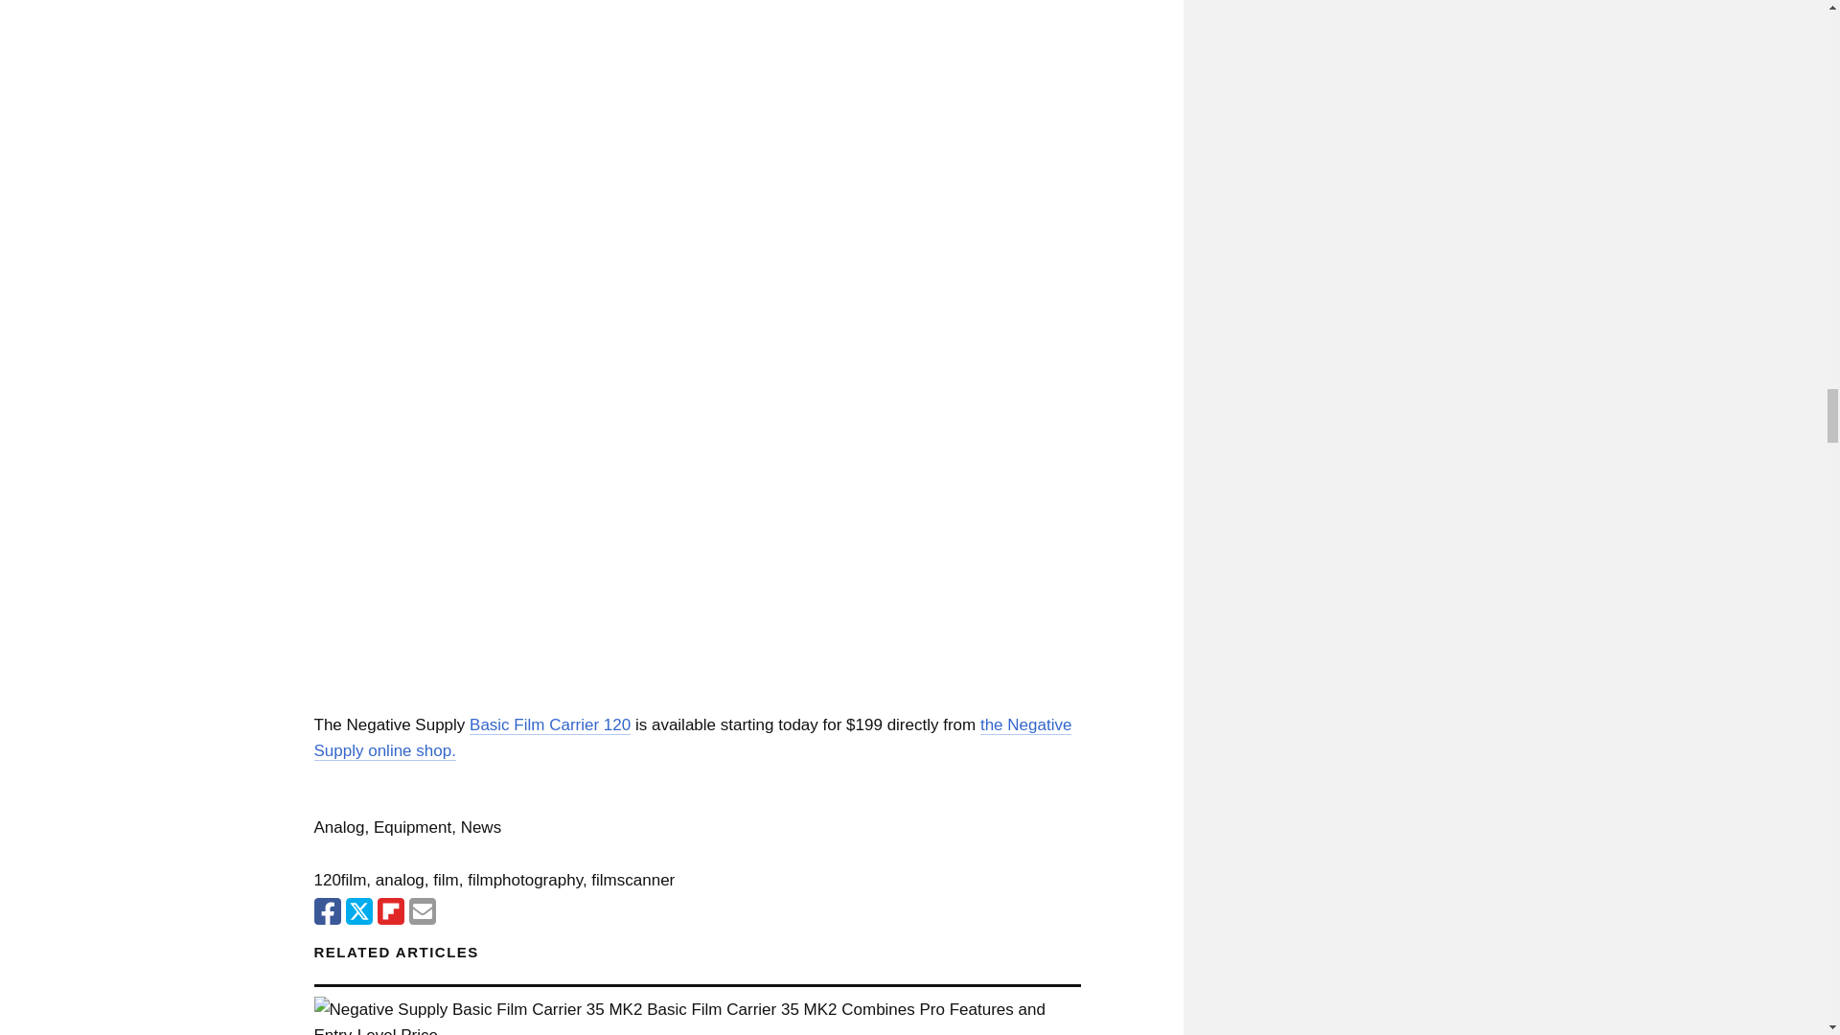 This screenshot has width=1840, height=1035. Describe the element at coordinates (694, 738) in the screenshot. I see `the Negative Supply online shop.` at that location.